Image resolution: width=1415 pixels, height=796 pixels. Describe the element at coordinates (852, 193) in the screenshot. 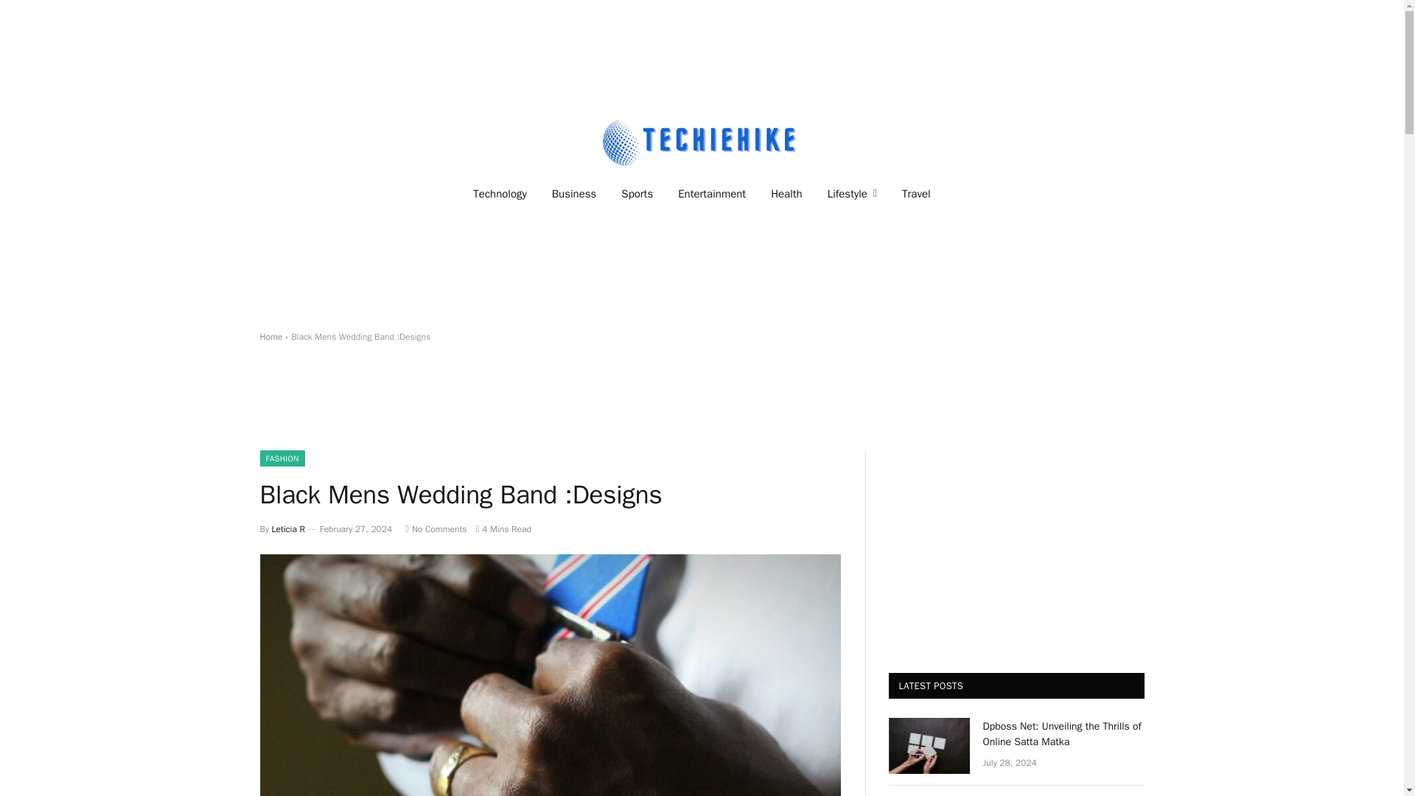

I see `Lifestyle` at that location.